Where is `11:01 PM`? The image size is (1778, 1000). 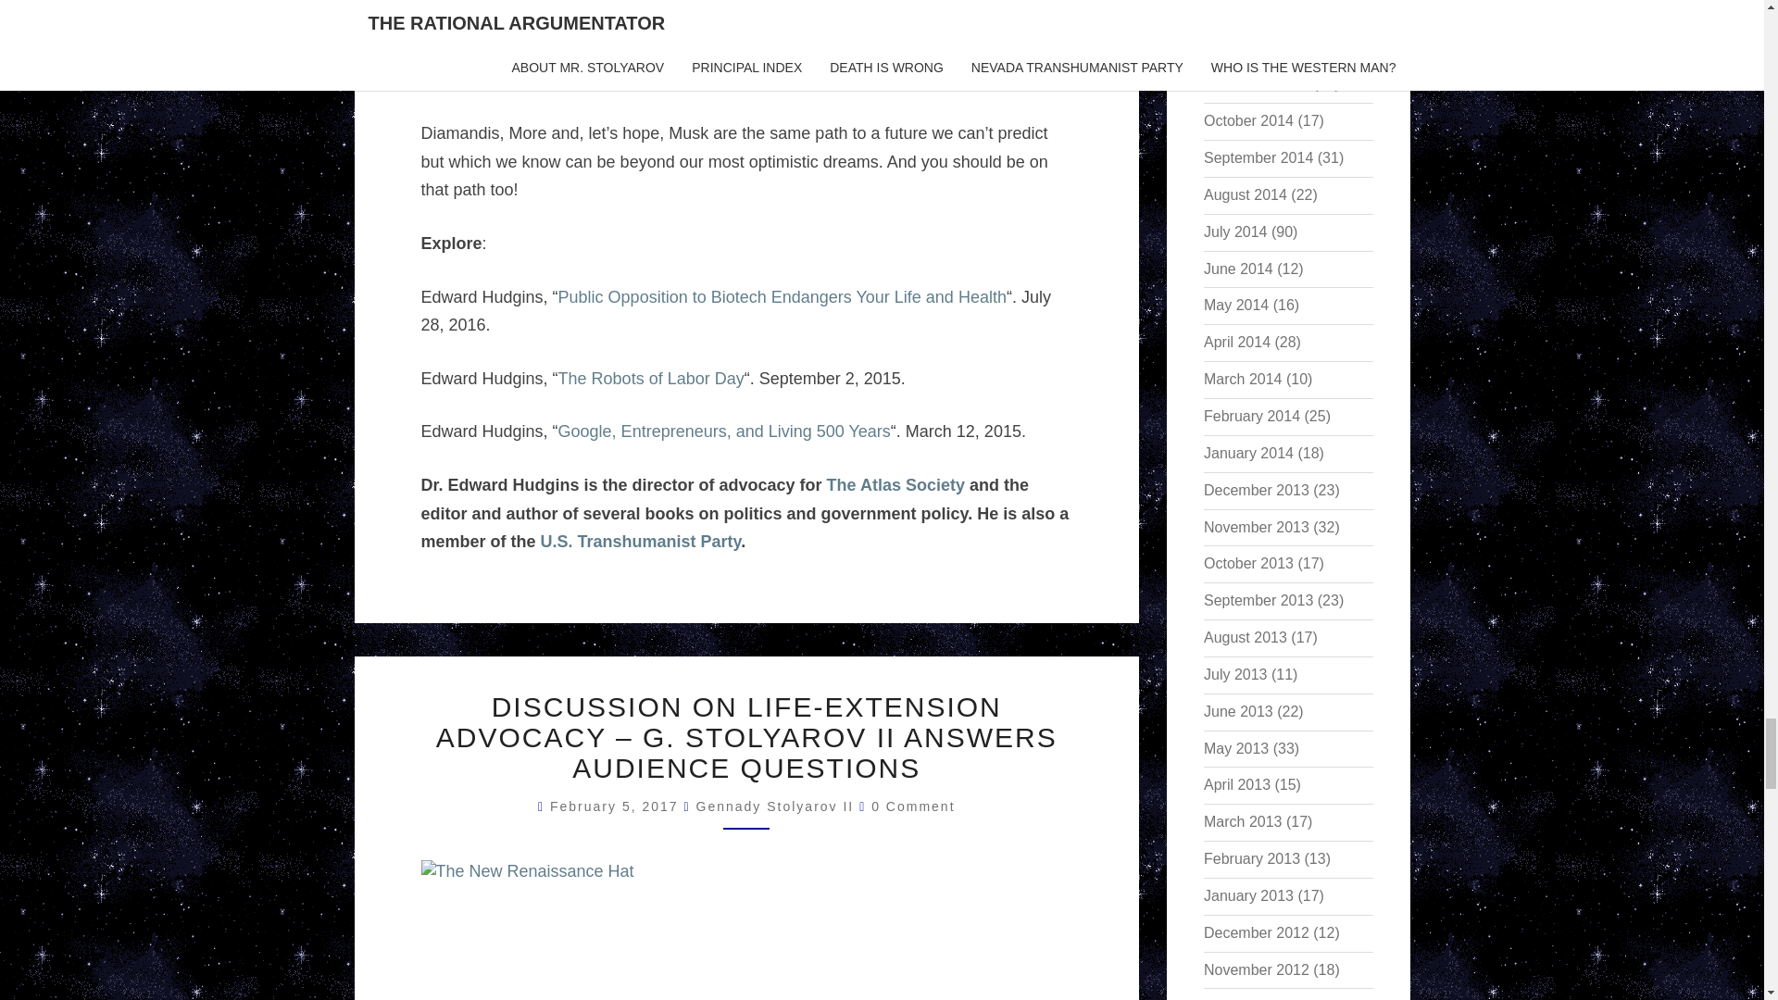 11:01 PM is located at coordinates (617, 806).